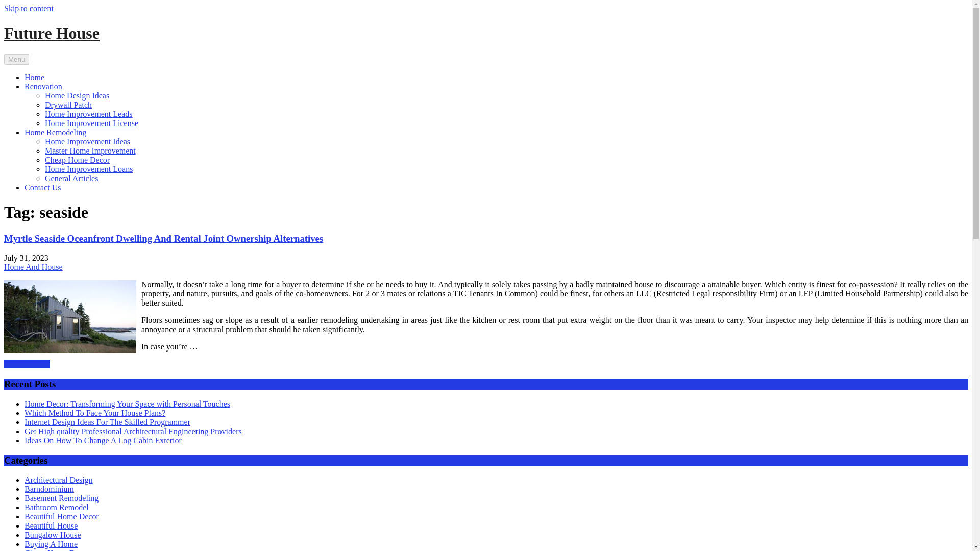  I want to click on Internet Design Ideas For The Skilled Programmer, so click(107, 421).